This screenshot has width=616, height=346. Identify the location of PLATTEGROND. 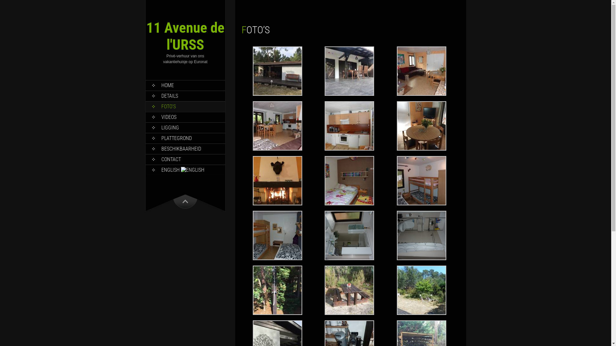
(185, 138).